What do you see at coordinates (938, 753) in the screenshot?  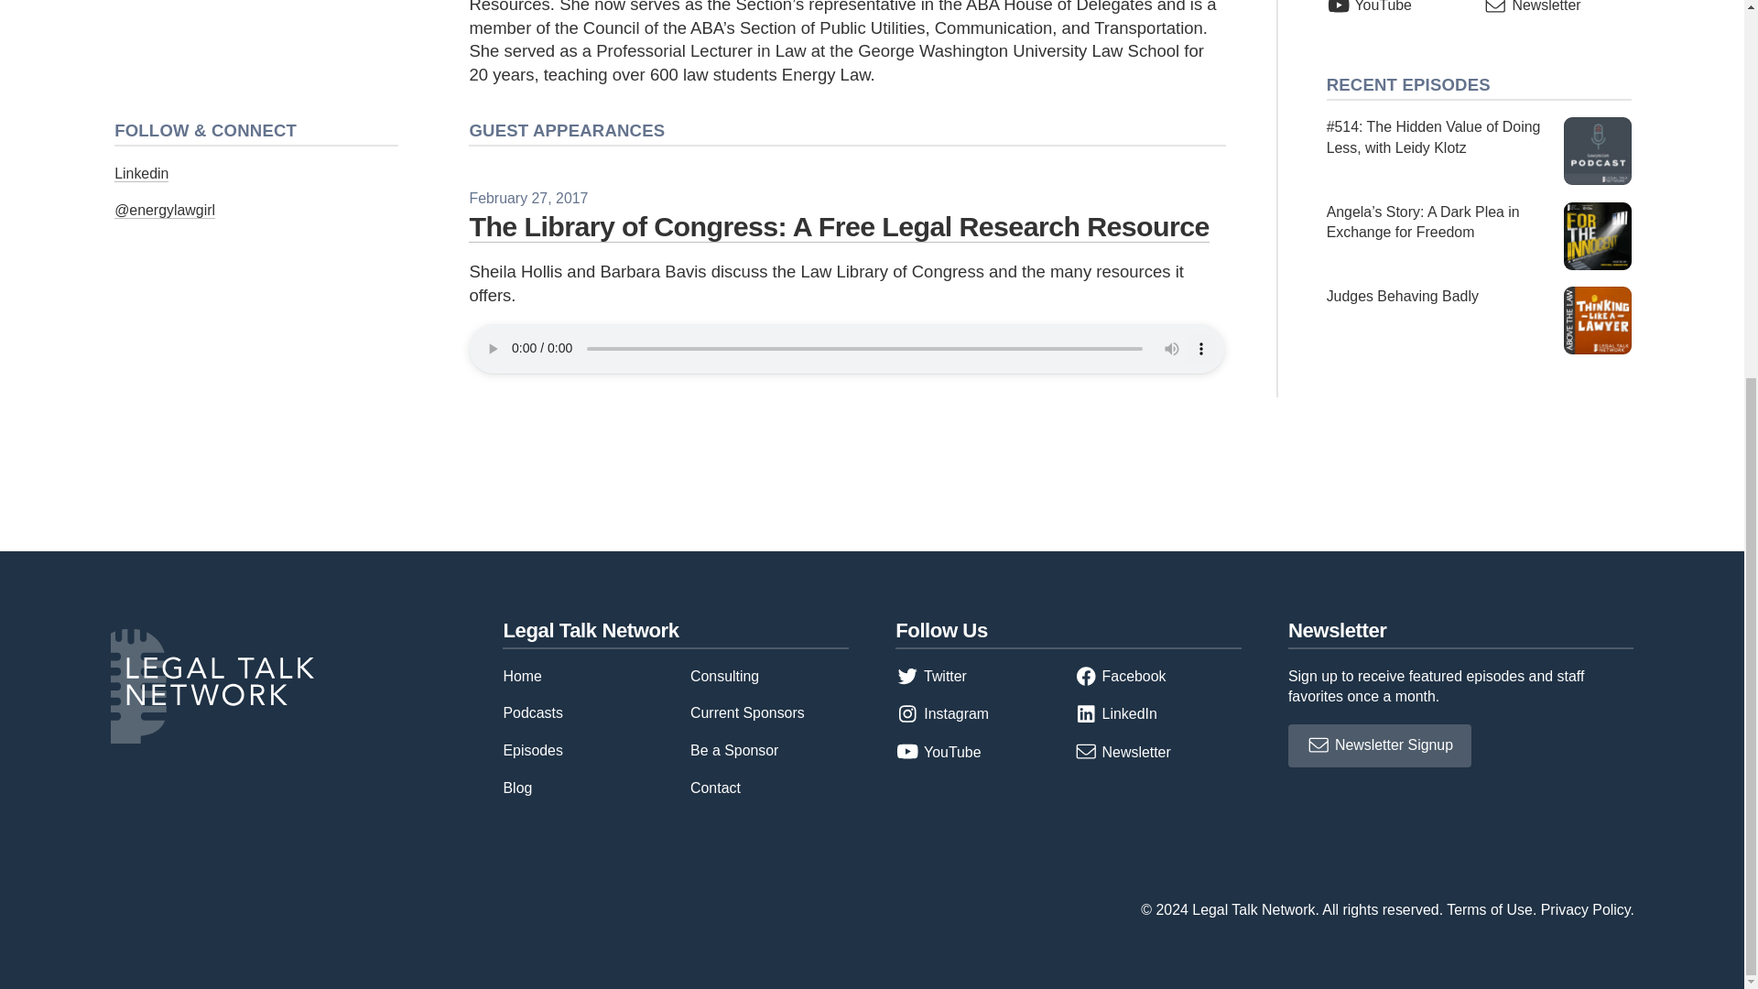 I see `YouTube` at bounding box center [938, 753].